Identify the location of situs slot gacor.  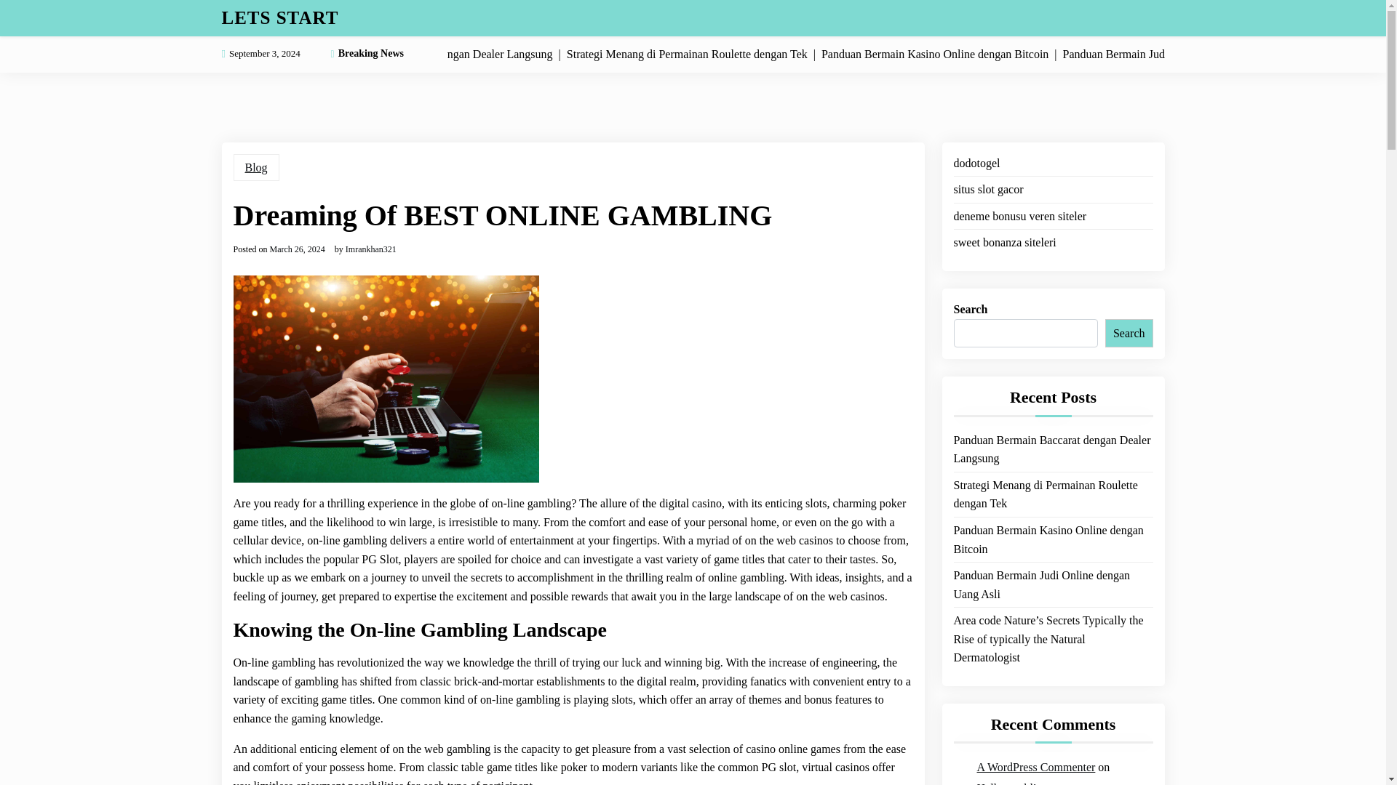
(987, 190).